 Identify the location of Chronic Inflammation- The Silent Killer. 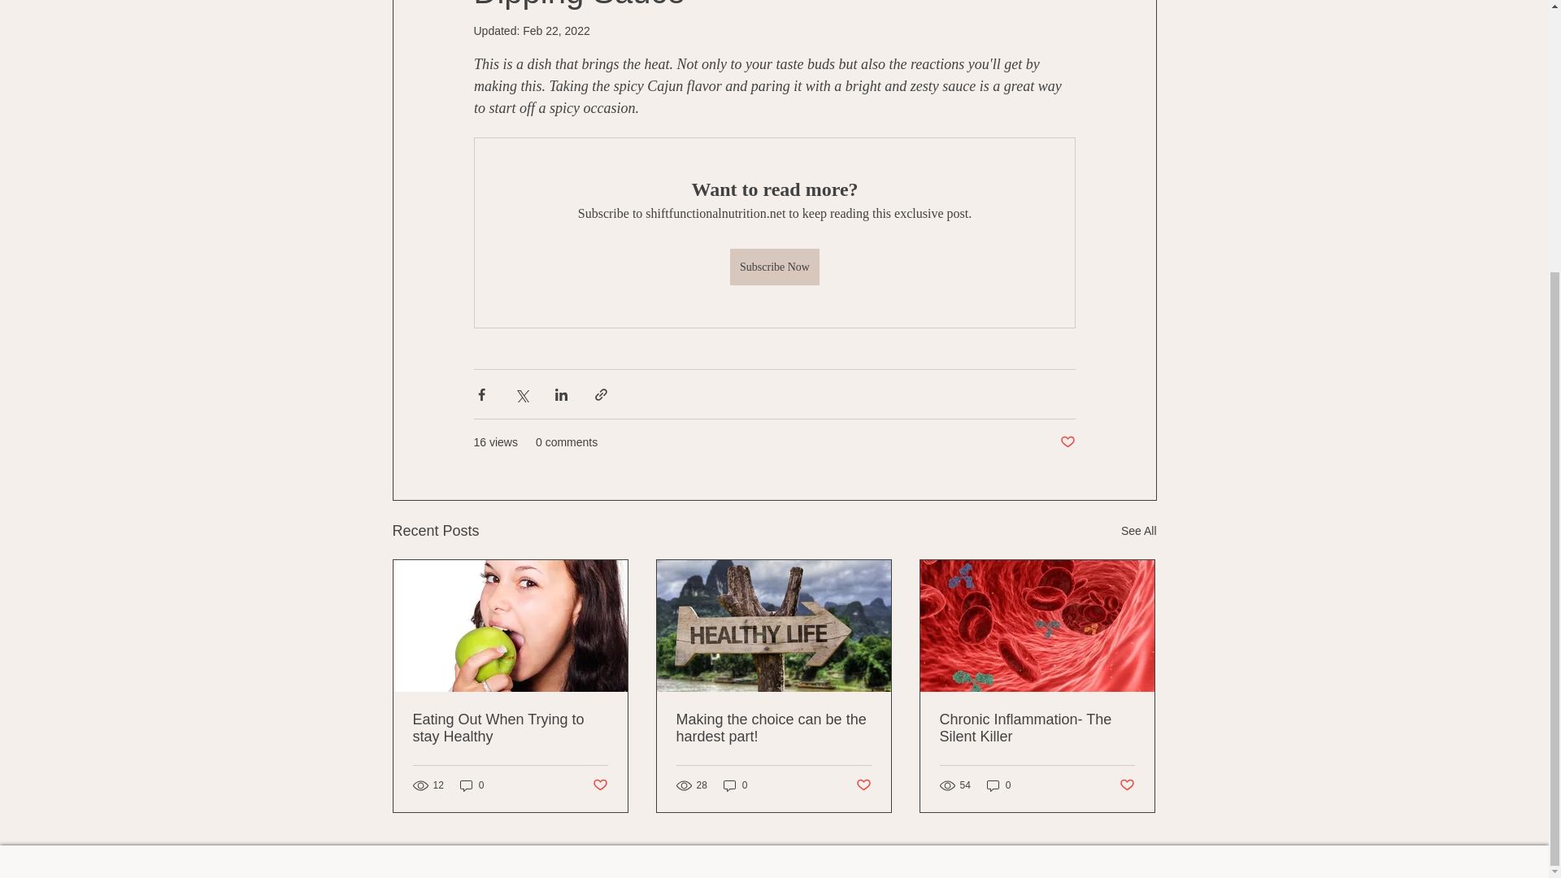
(1037, 728).